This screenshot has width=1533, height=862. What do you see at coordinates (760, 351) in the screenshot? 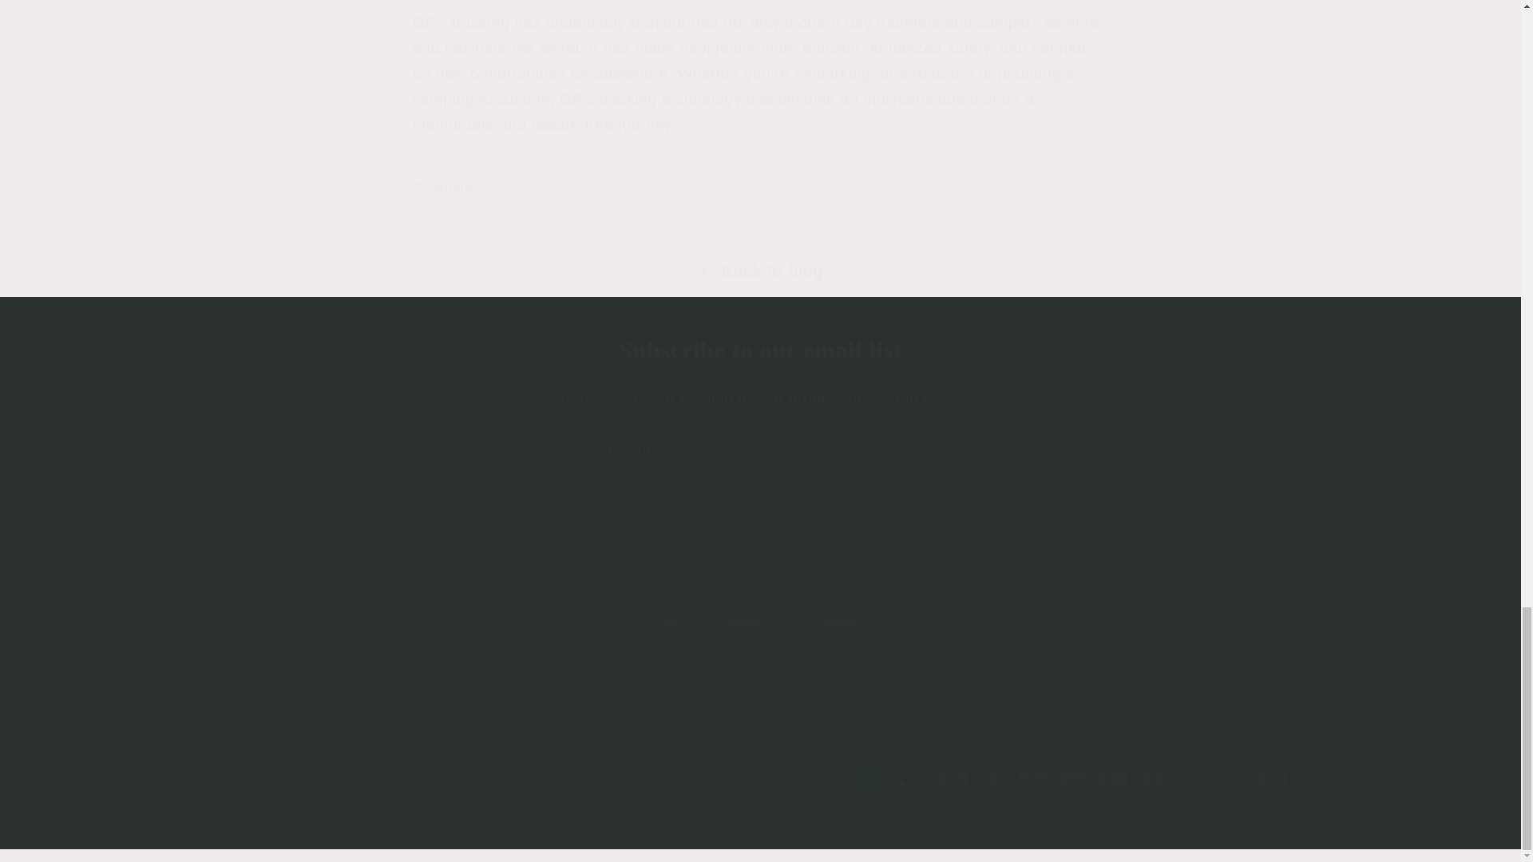
I see `Subscribe to our email list` at bounding box center [760, 351].